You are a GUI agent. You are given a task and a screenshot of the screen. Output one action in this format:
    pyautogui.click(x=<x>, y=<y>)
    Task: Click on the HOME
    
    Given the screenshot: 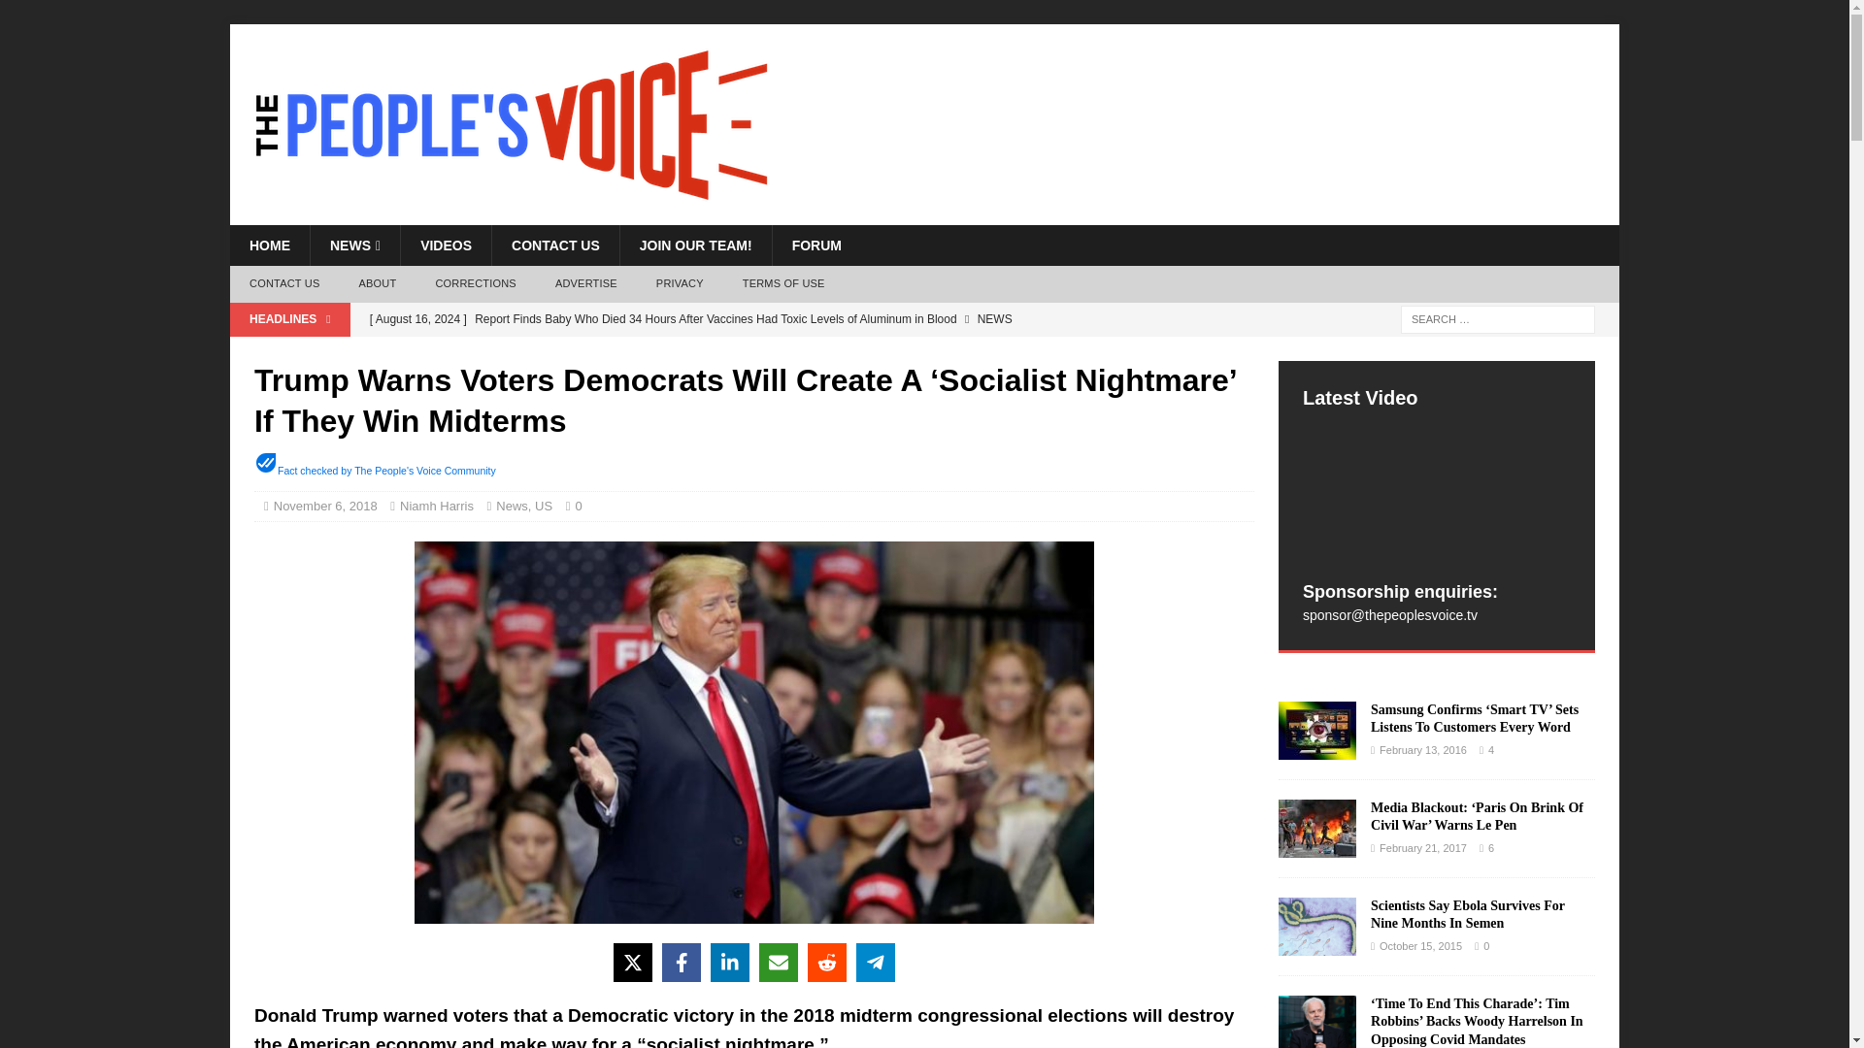 What is the action you would take?
    pyautogui.click(x=269, y=246)
    